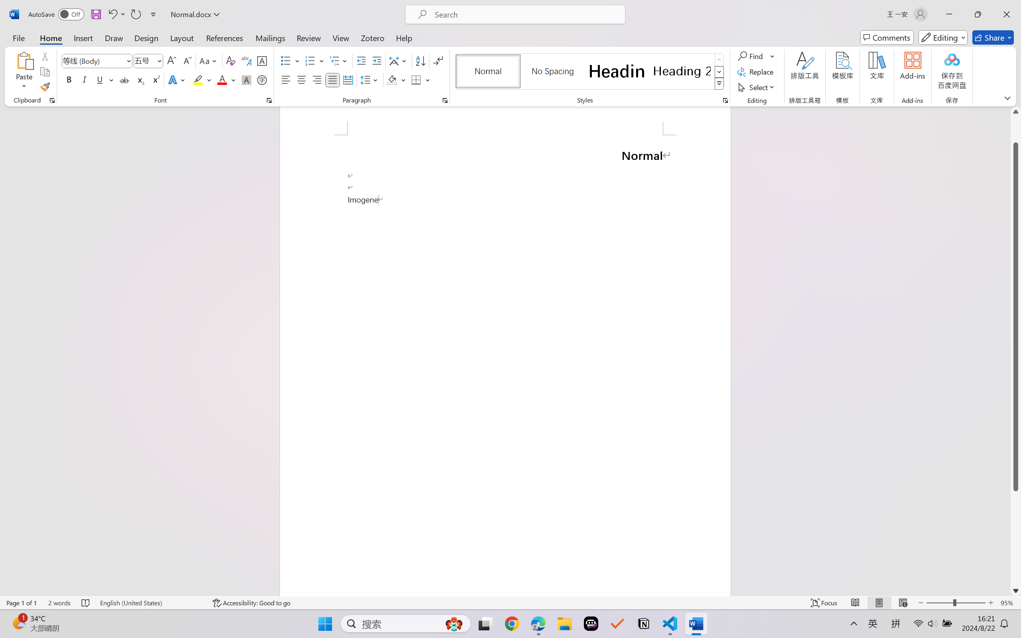 The height and width of the screenshot is (638, 1021). I want to click on Line up, so click(1016, 112).